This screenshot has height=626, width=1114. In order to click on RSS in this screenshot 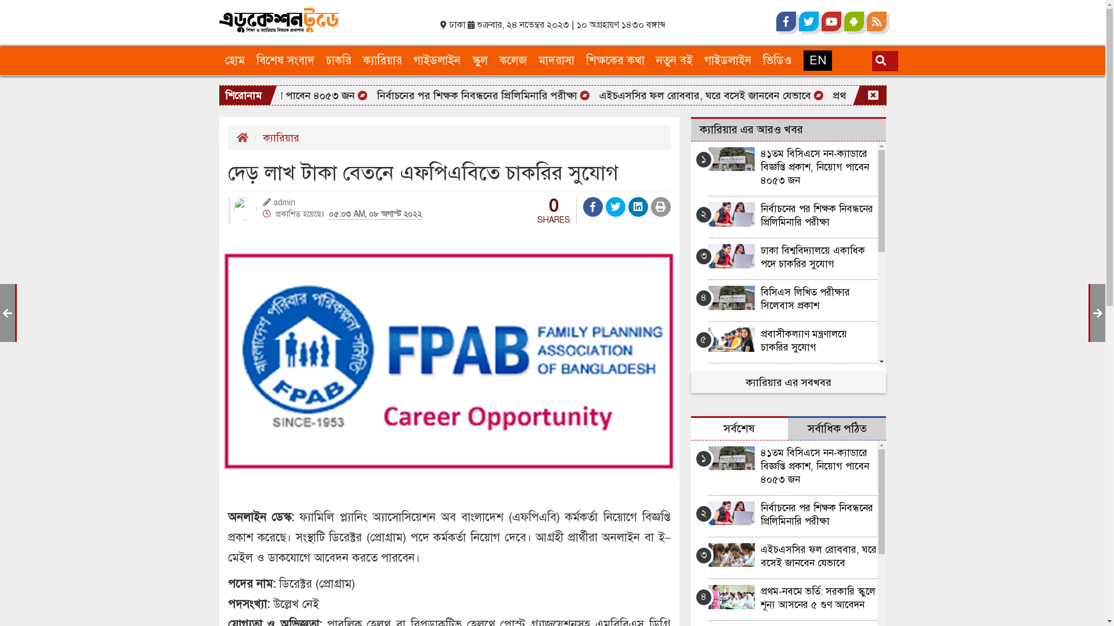, I will do `click(877, 22)`.